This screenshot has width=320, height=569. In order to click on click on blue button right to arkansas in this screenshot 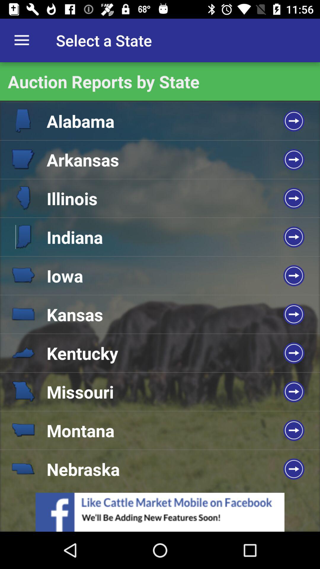, I will do `click(294, 159)`.